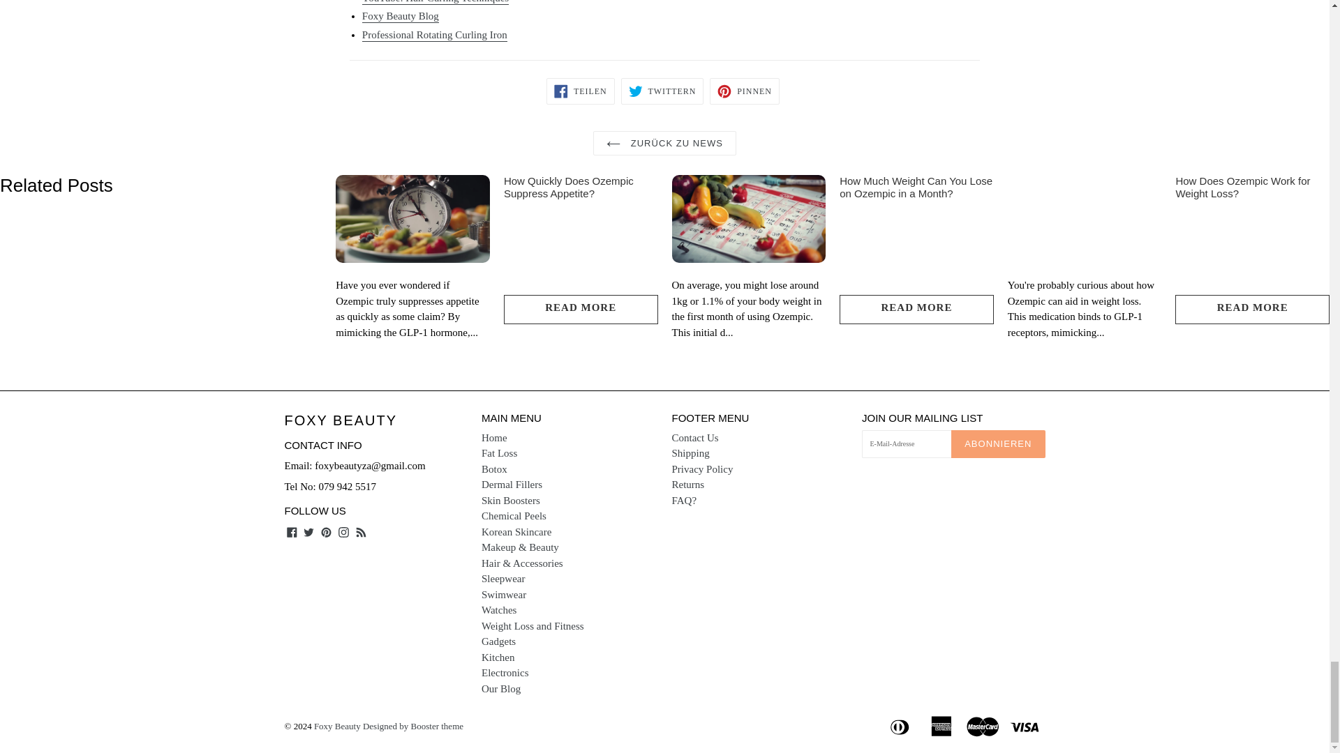 The image size is (1340, 753). I want to click on Foxy Beauty auf Pinterest, so click(326, 531).